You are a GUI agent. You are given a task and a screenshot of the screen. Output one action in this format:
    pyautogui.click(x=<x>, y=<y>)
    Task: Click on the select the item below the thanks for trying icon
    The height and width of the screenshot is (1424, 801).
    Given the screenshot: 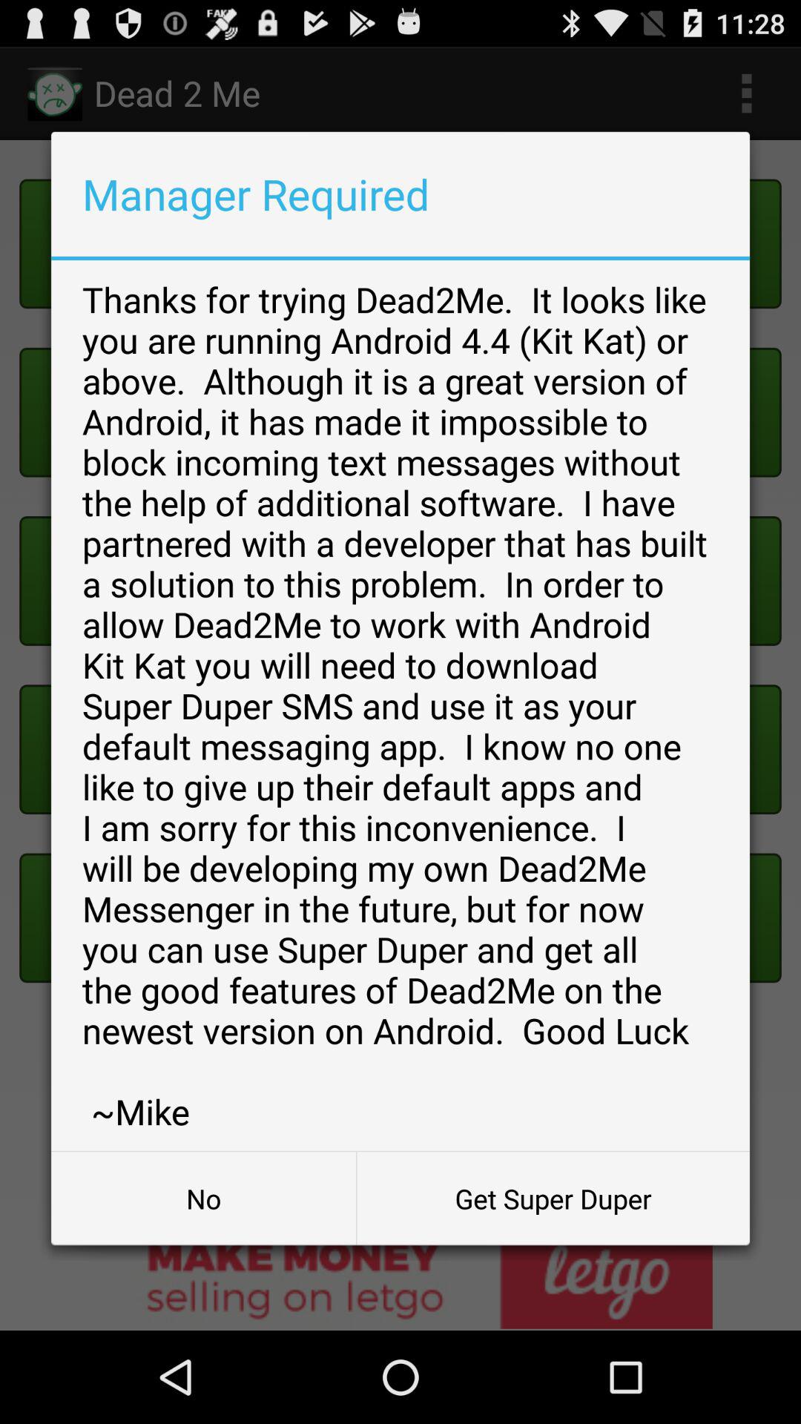 What is the action you would take?
    pyautogui.click(x=553, y=1199)
    